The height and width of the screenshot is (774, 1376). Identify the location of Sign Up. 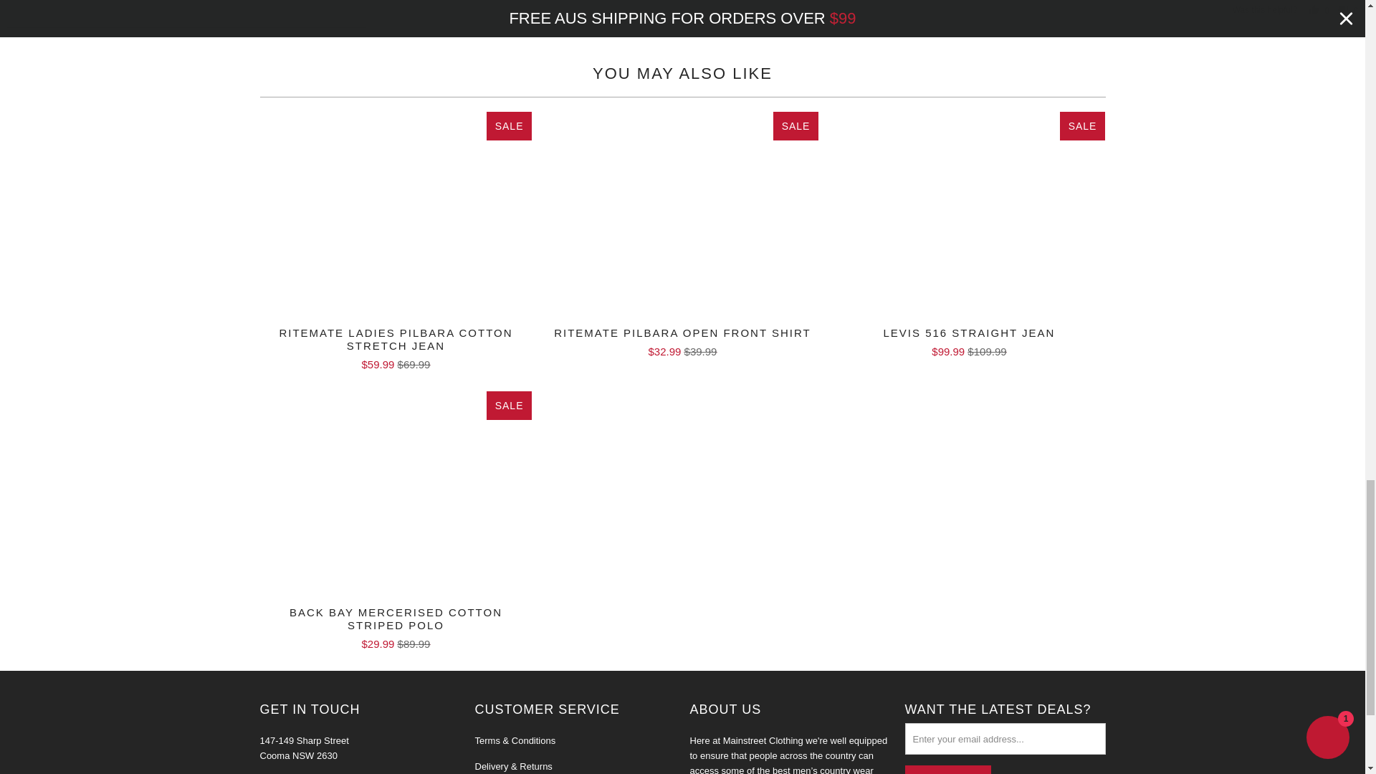
(947, 770).